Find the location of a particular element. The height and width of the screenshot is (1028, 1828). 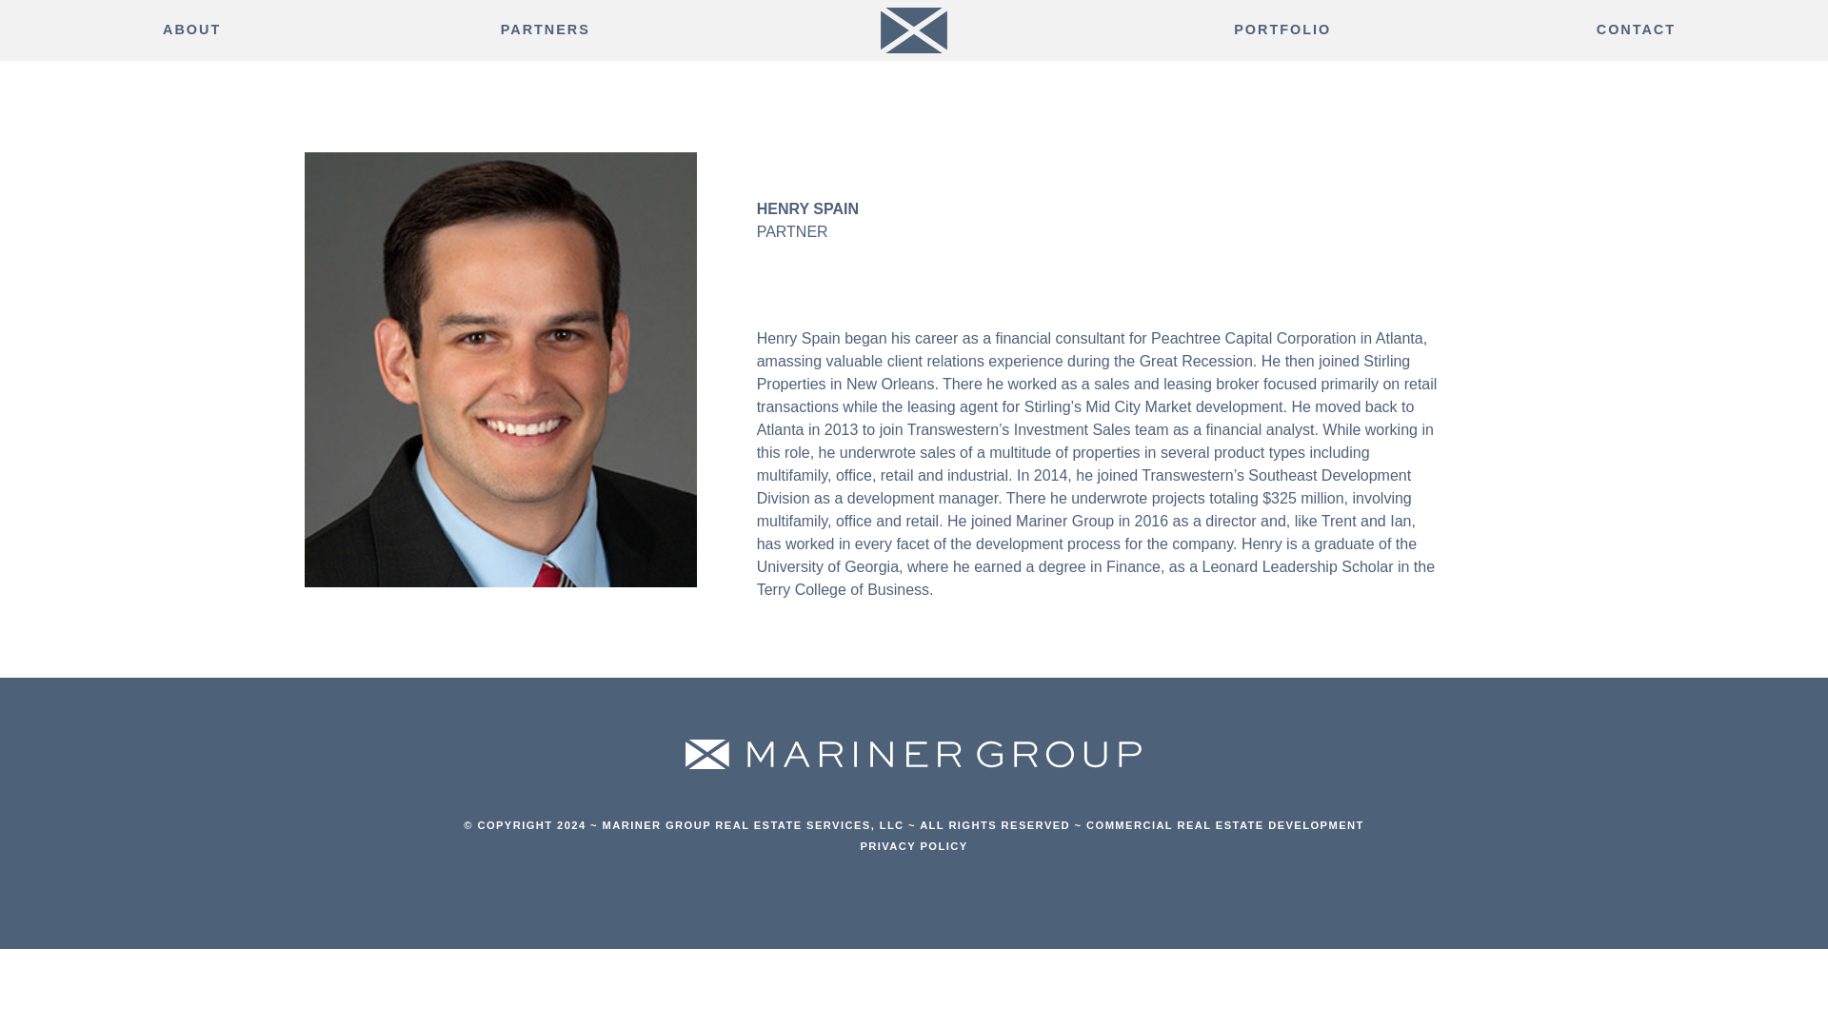

ABOUT is located at coordinates (191, 30).